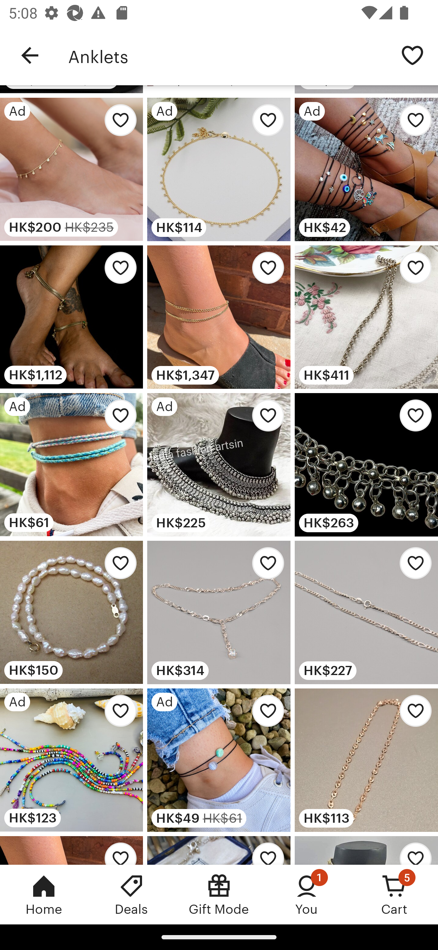 This screenshot has height=950, width=438. Describe the element at coordinates (394, 894) in the screenshot. I see `Cart, 5 new notifications Cart` at that location.